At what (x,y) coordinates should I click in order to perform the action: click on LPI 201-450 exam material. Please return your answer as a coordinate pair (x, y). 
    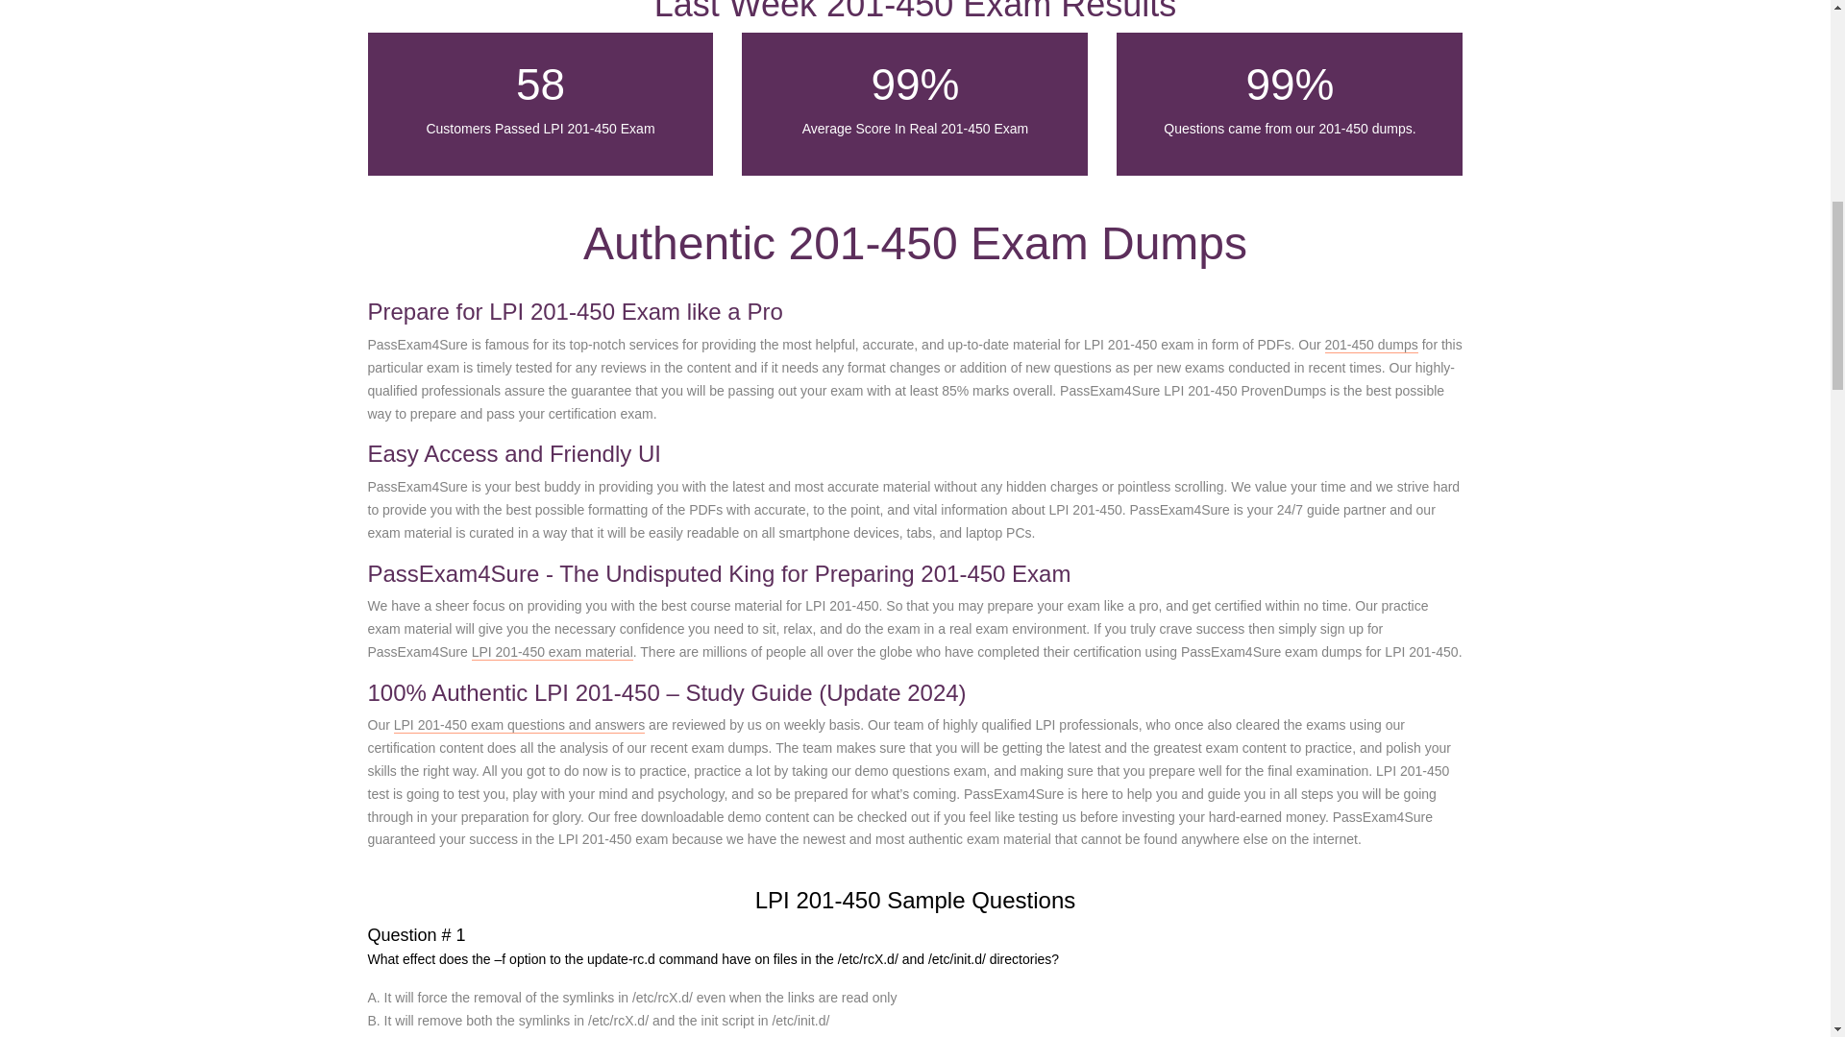
    Looking at the image, I should click on (552, 651).